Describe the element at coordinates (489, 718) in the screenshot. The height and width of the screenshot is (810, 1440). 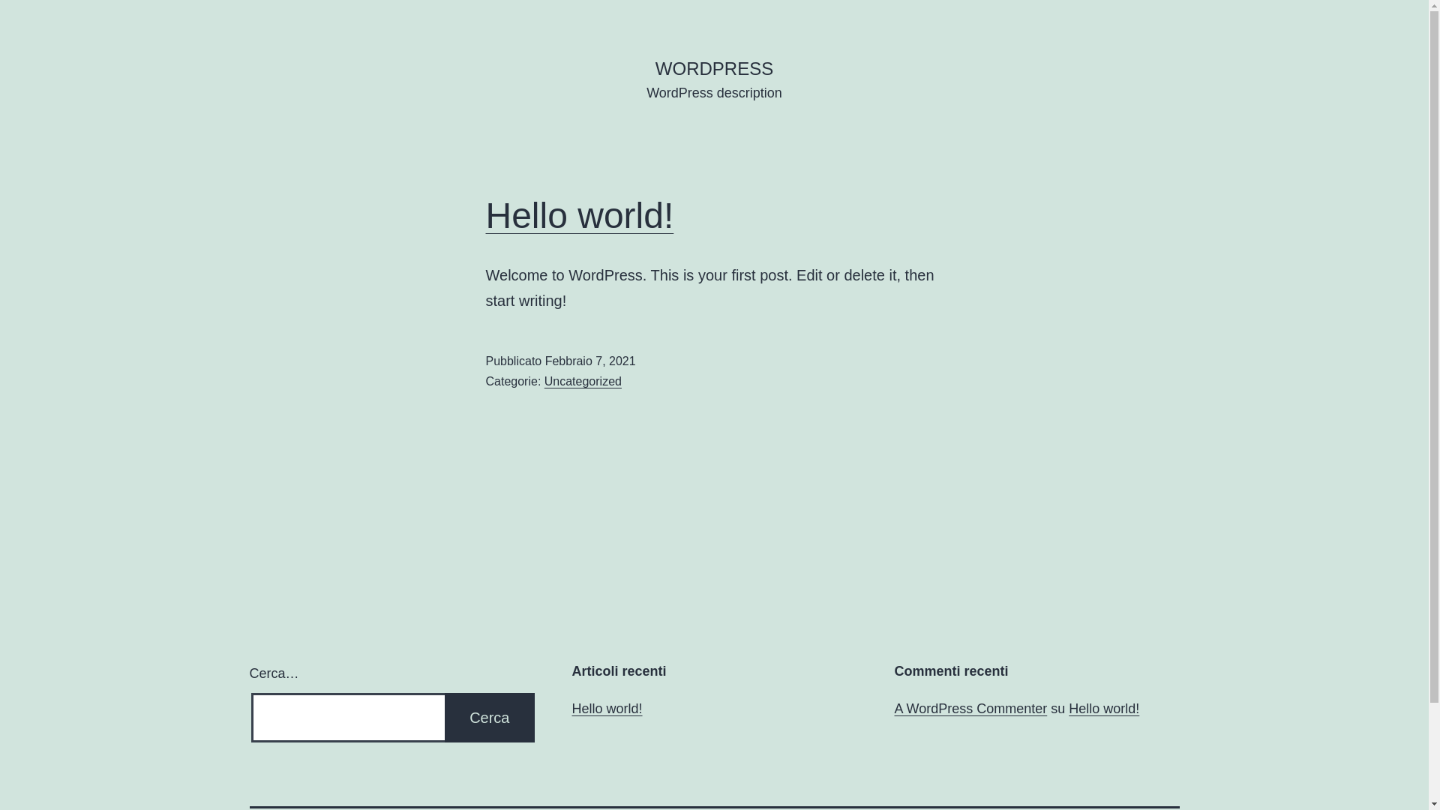
I see `Cerca` at that location.